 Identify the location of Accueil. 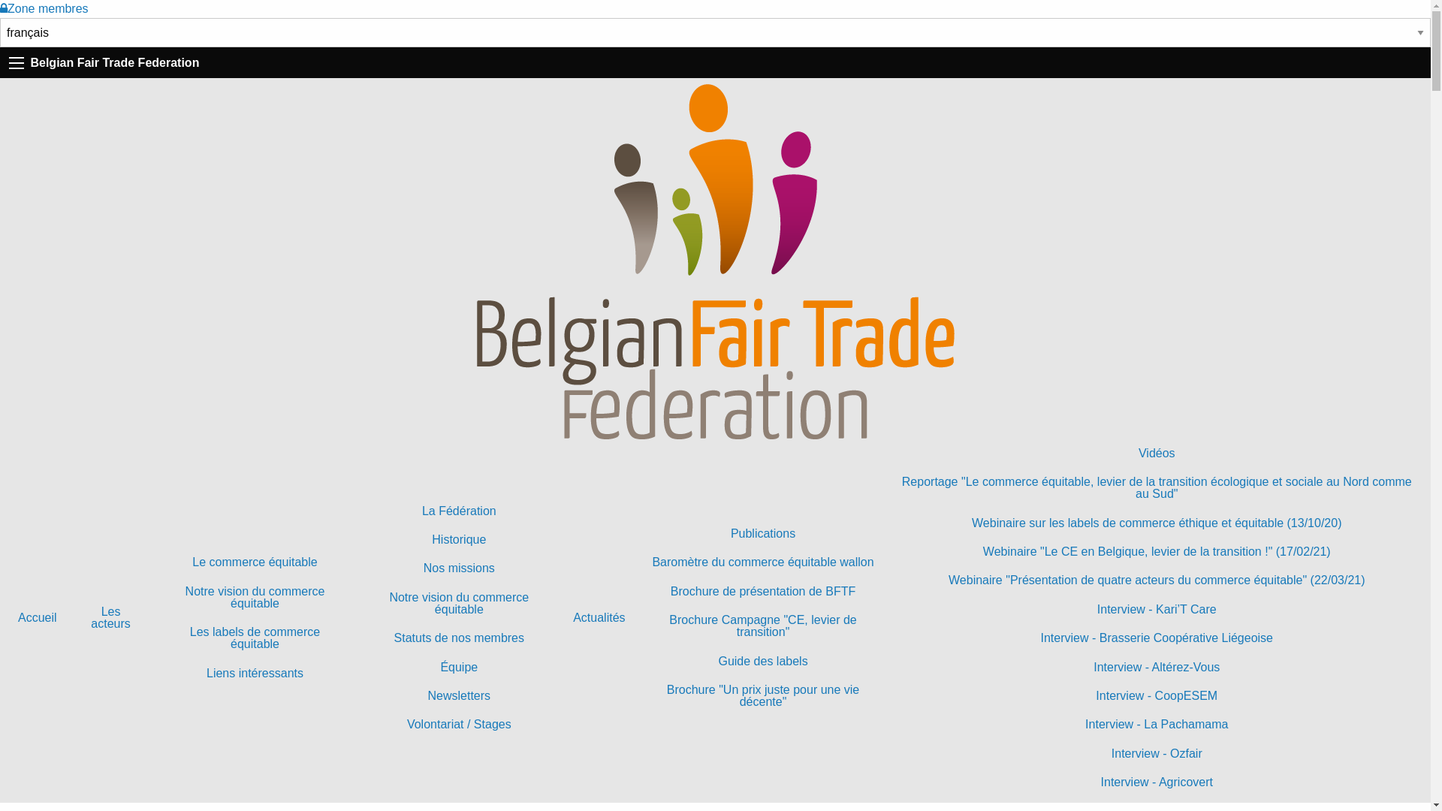
(38, 618).